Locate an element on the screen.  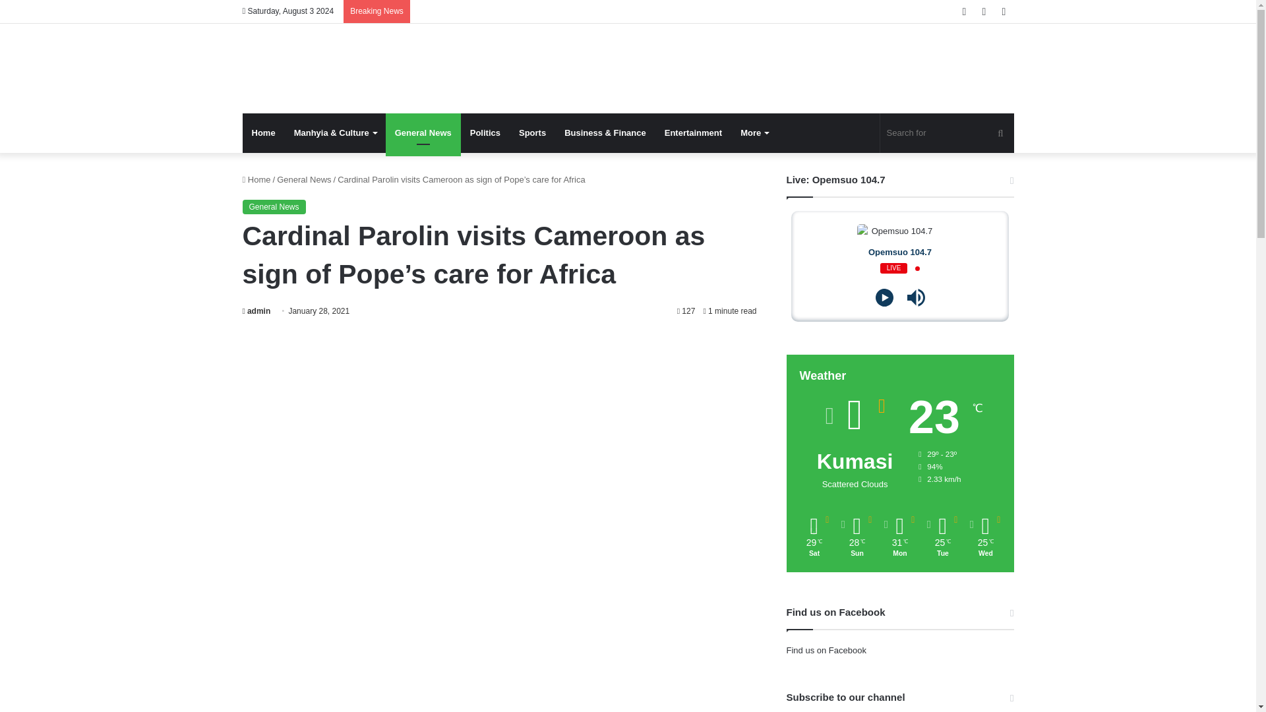
admin is located at coordinates (256, 311).